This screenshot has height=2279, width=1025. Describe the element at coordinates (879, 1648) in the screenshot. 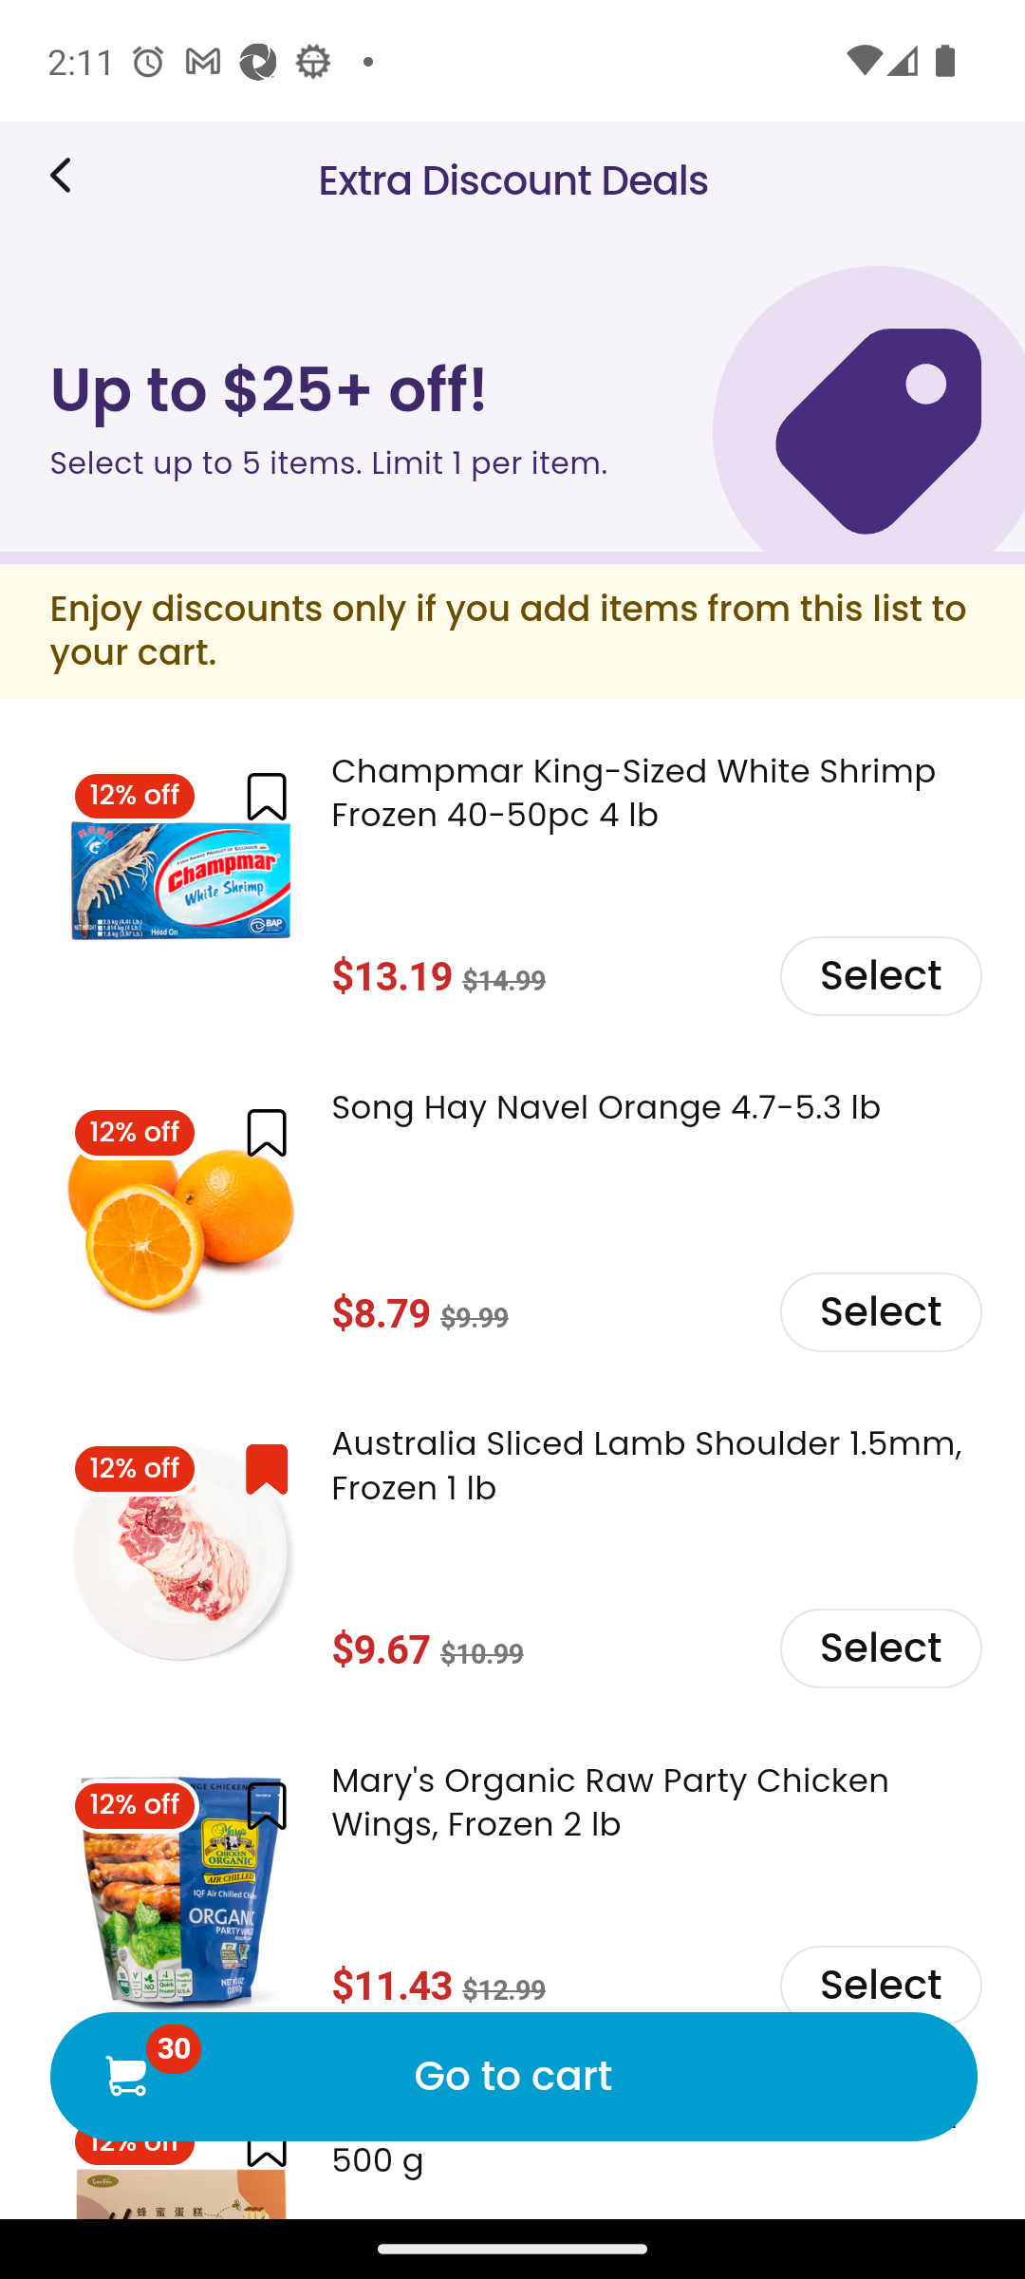

I see `Select` at that location.